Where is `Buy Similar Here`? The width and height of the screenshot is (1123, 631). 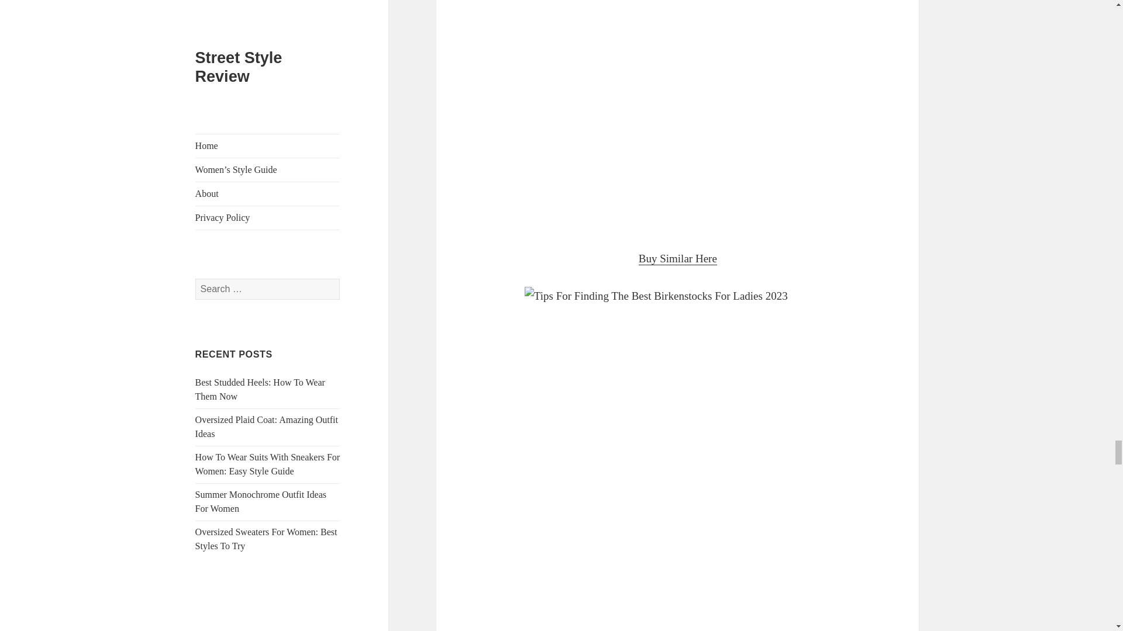 Buy Similar Here is located at coordinates (678, 258).